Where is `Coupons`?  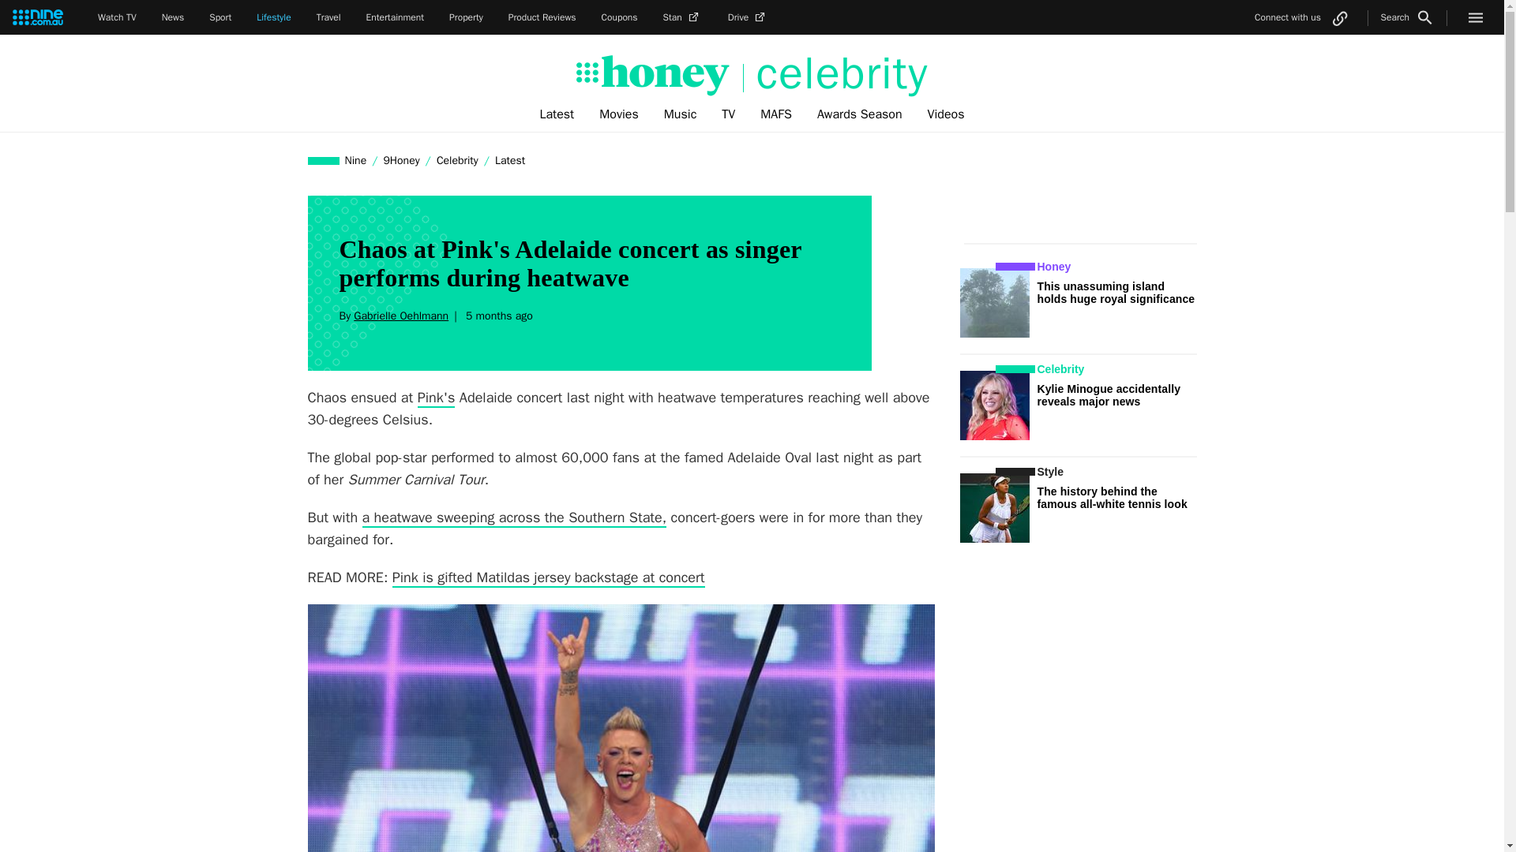 Coupons is located at coordinates (620, 17).